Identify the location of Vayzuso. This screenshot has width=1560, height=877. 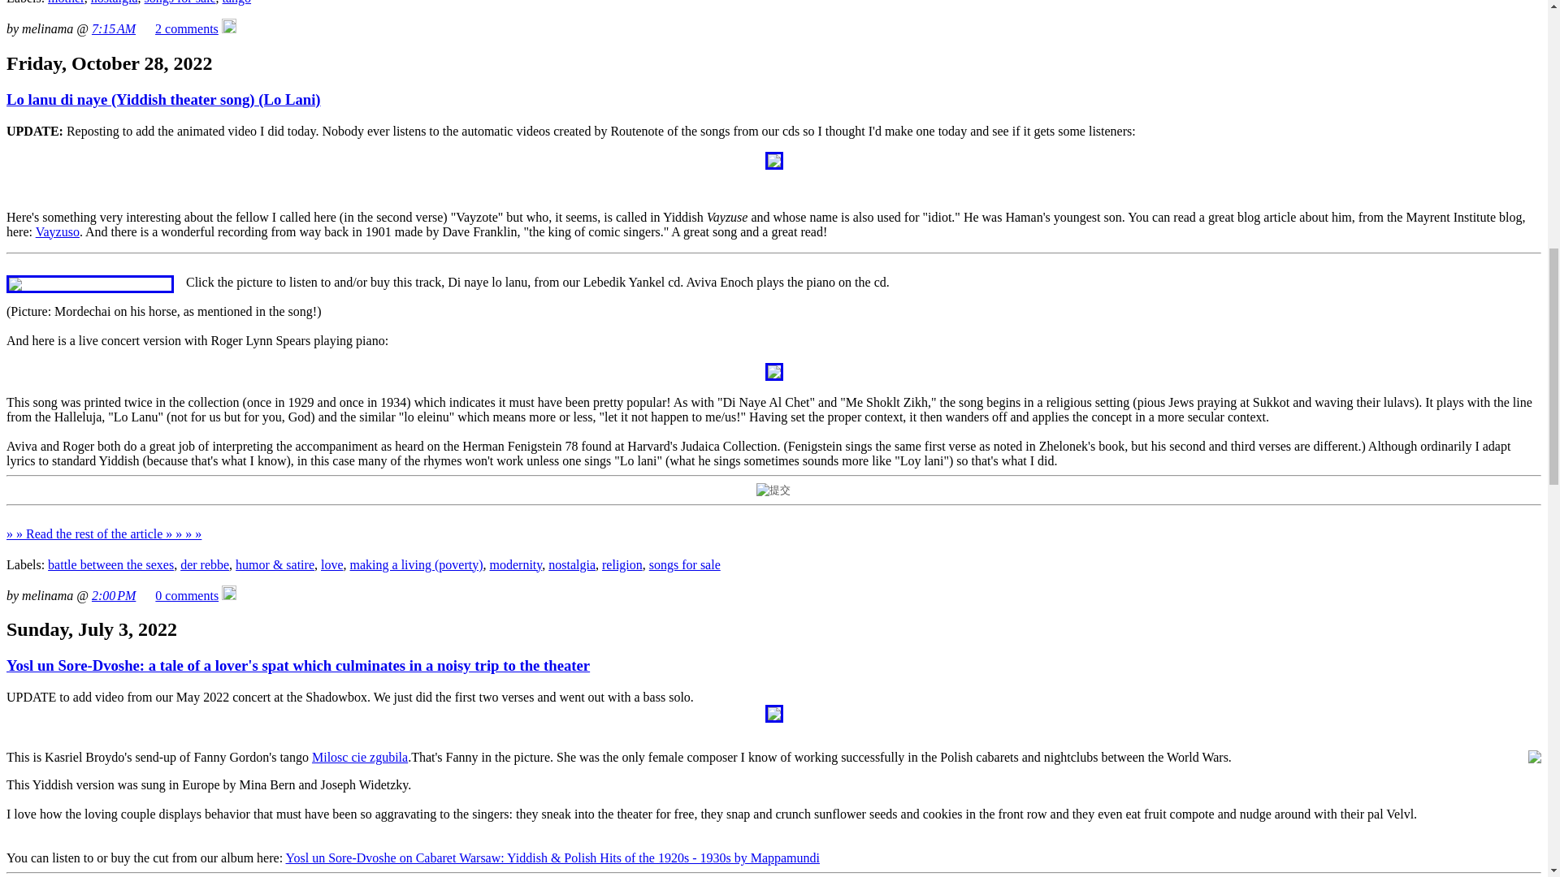
(57, 231).